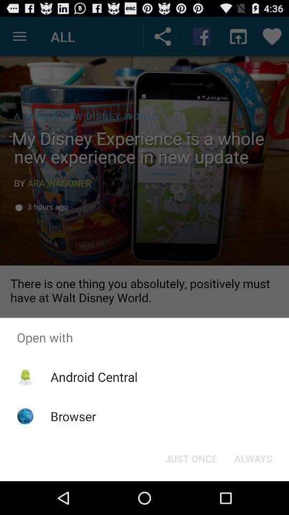 This screenshot has height=515, width=289. Describe the element at coordinates (191, 458) in the screenshot. I see `swipe until just once` at that location.